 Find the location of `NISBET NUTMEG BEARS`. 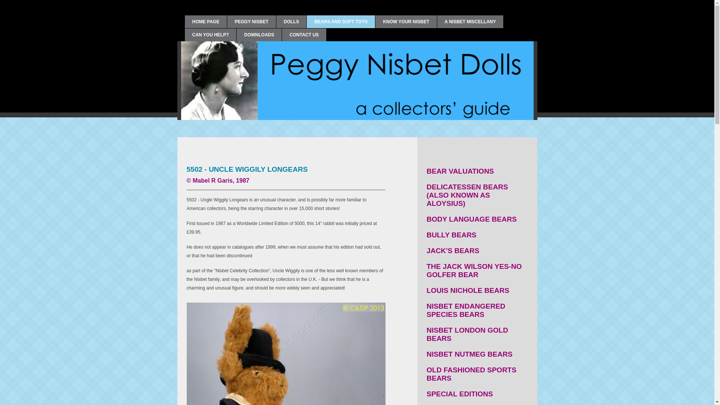

NISBET NUTMEG BEARS is located at coordinates (477, 354).